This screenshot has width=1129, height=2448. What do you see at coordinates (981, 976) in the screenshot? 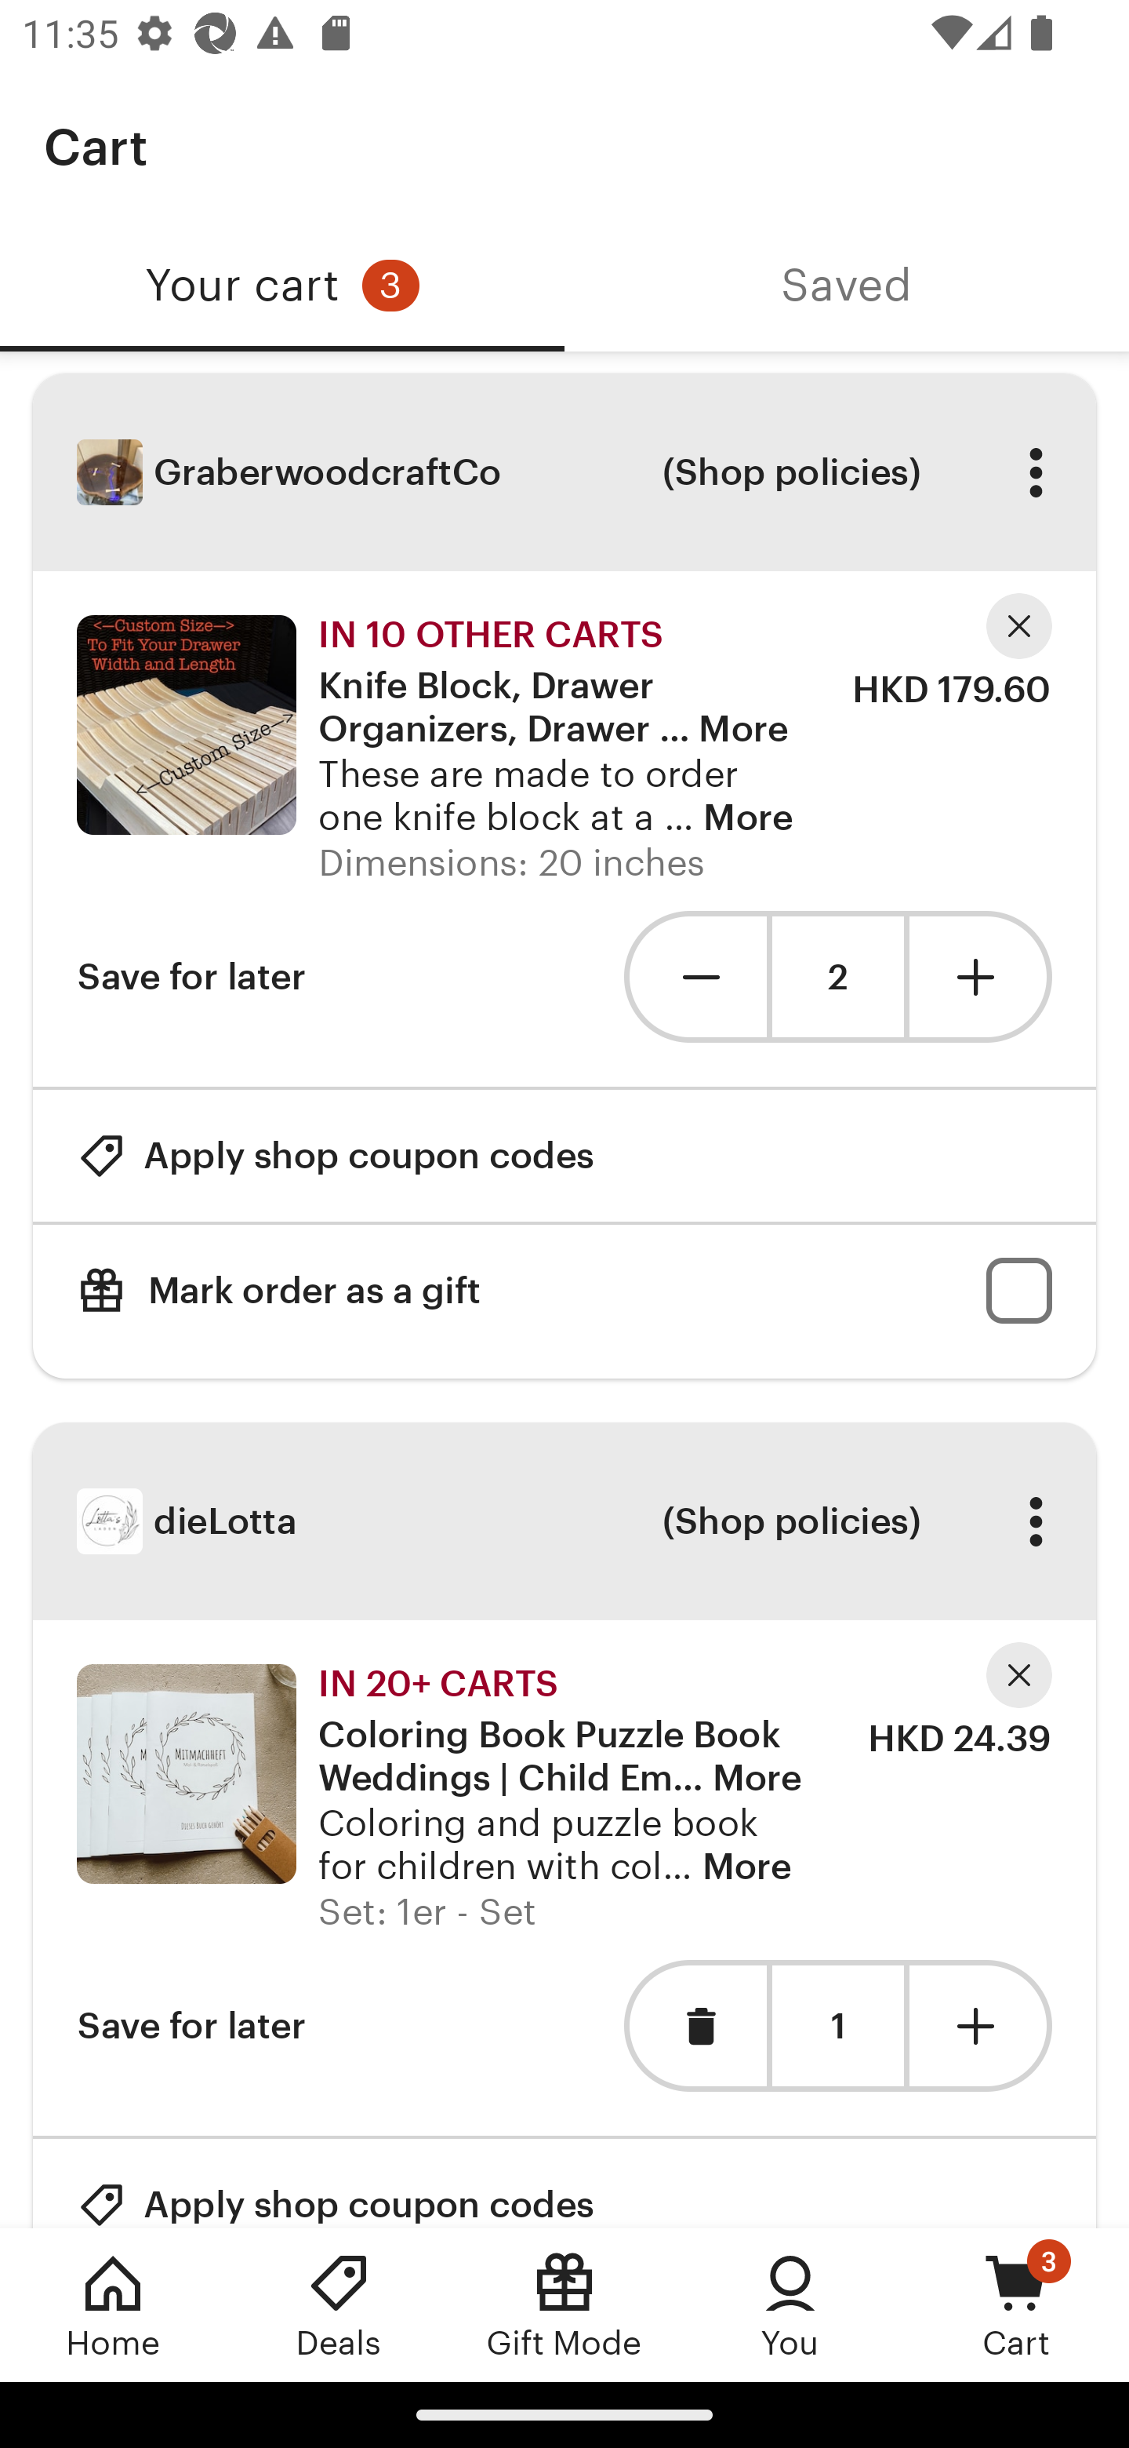
I see `Add one unit to cart` at bounding box center [981, 976].